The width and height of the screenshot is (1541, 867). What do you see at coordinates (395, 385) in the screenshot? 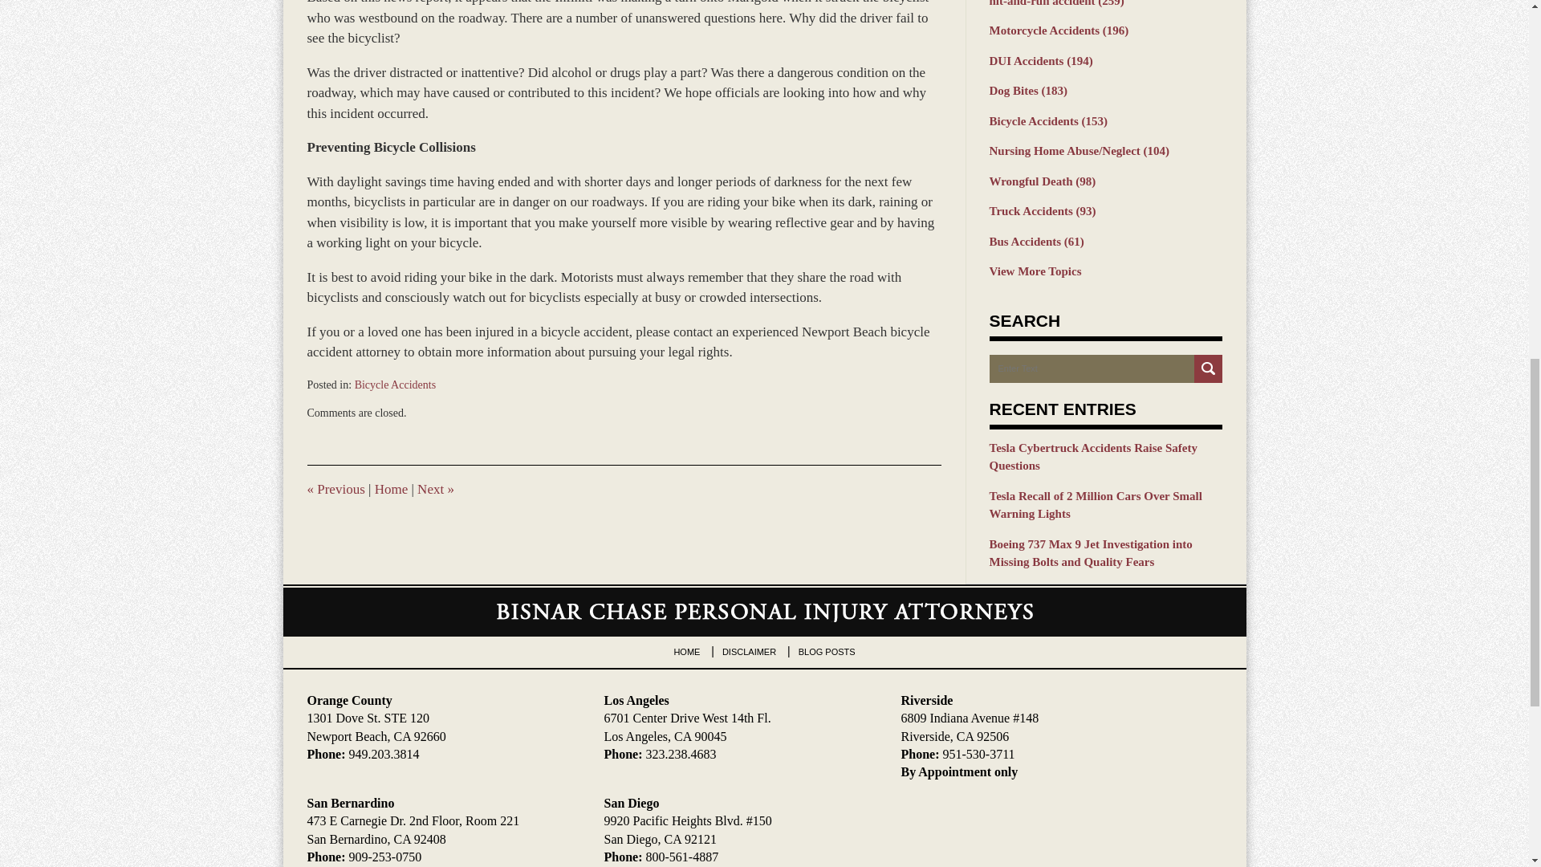
I see `Bicycle Accidents` at bounding box center [395, 385].